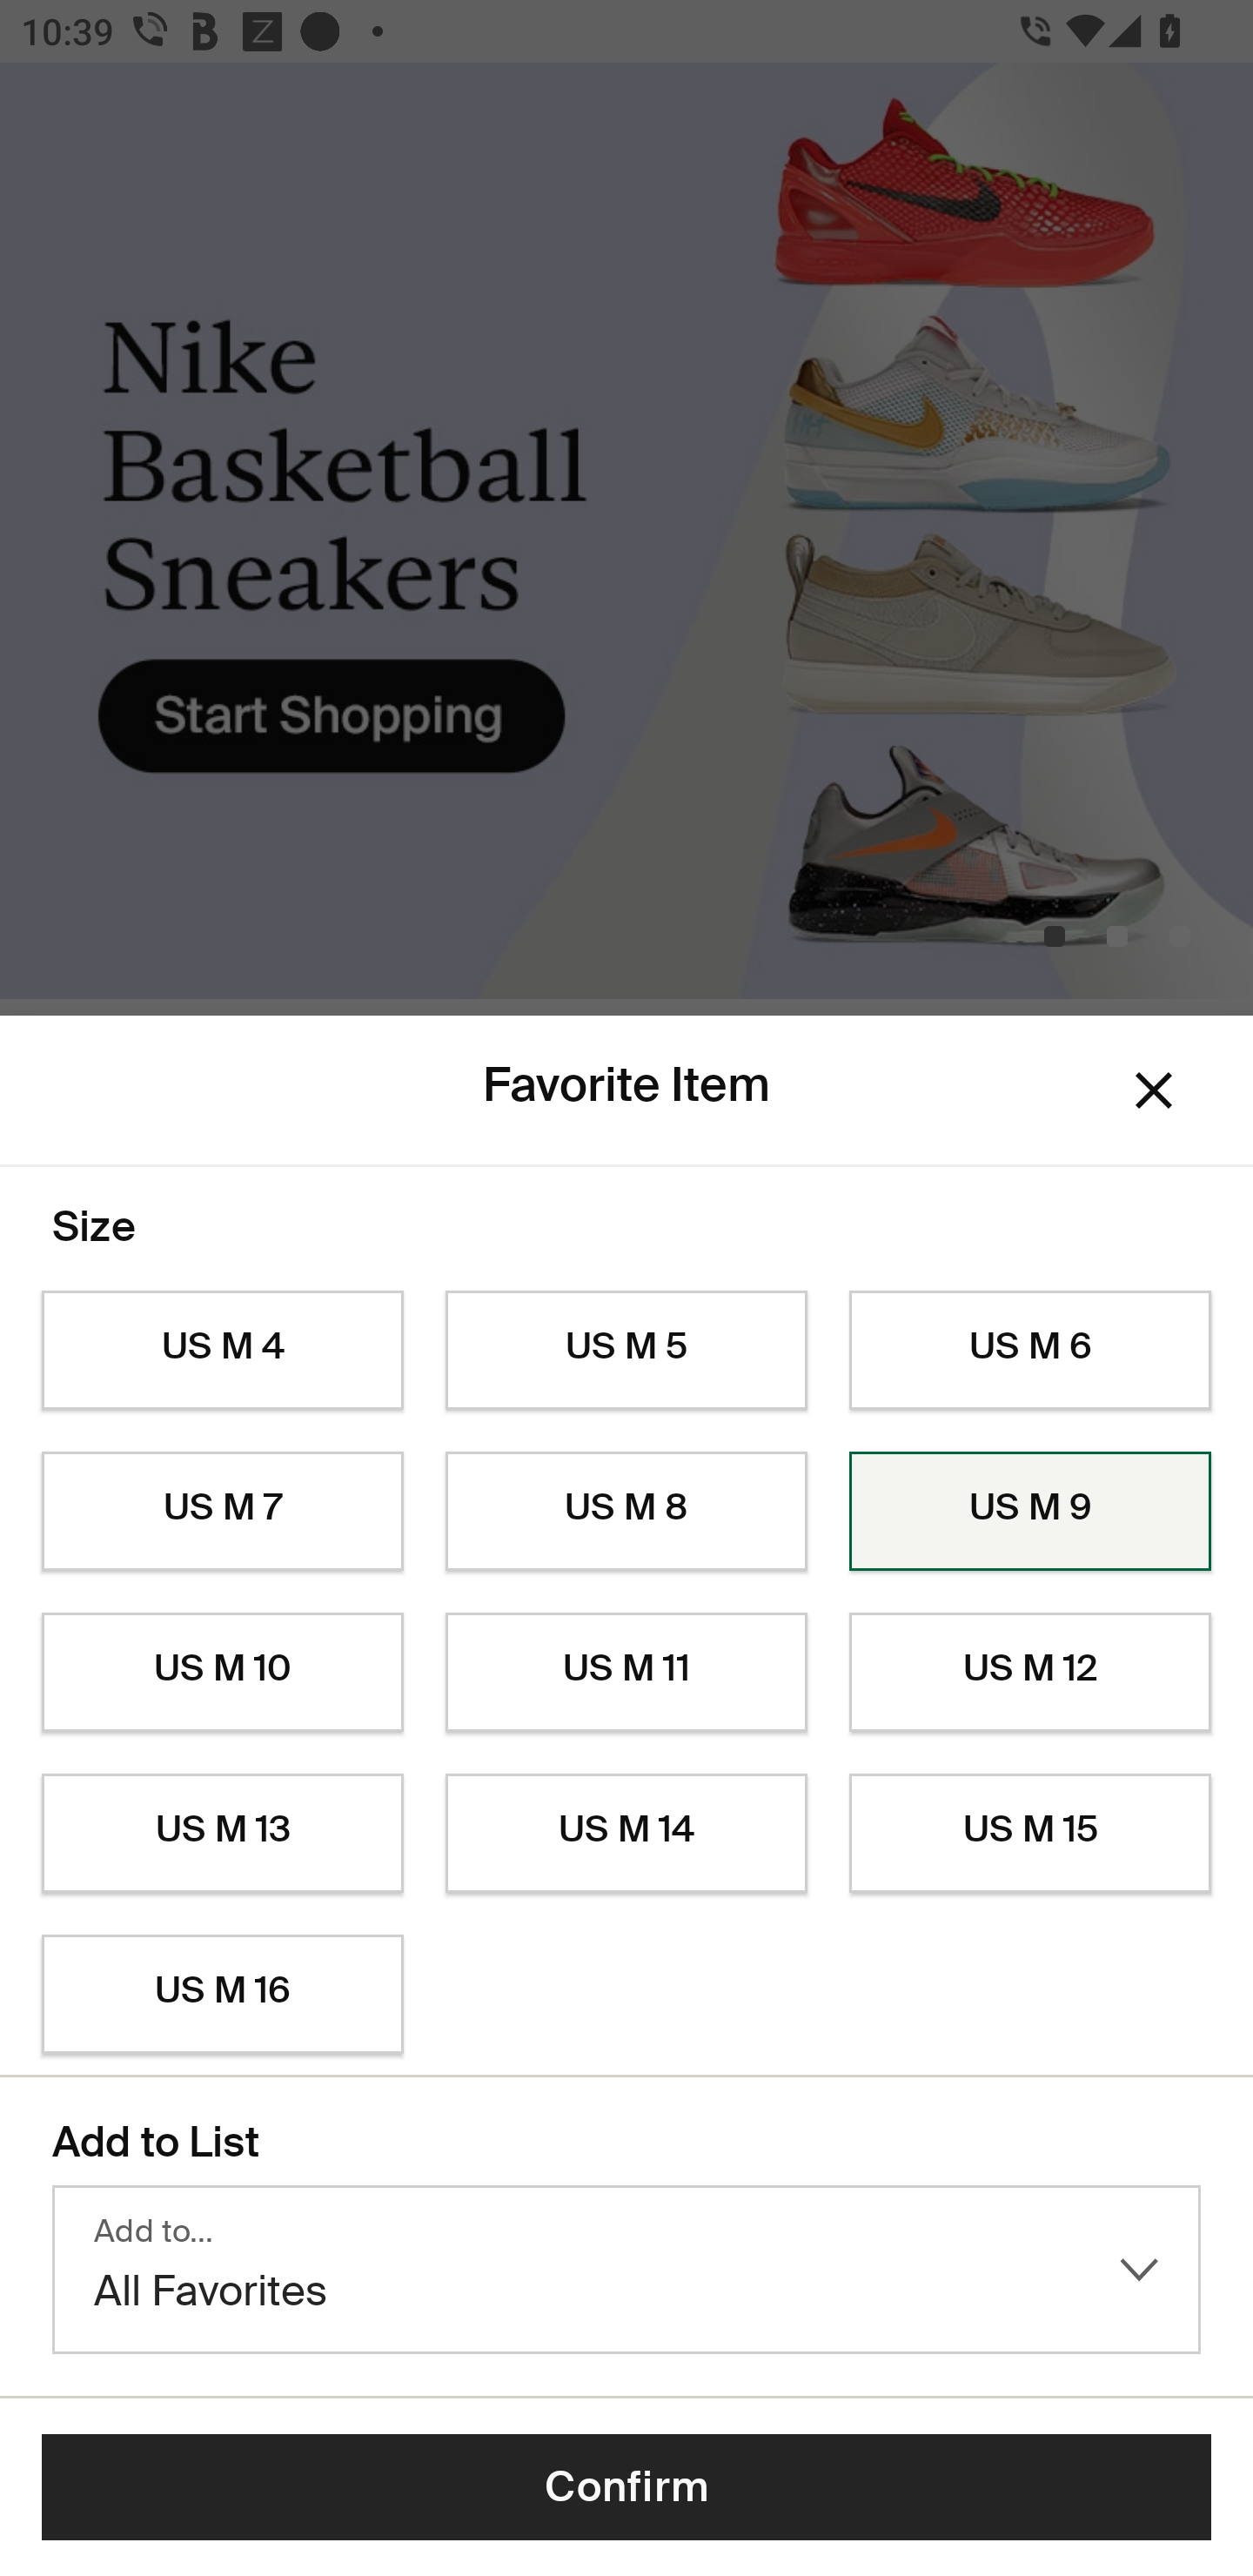 The width and height of the screenshot is (1253, 2576). What do you see at coordinates (1030, 1834) in the screenshot?
I see `US M 15` at bounding box center [1030, 1834].